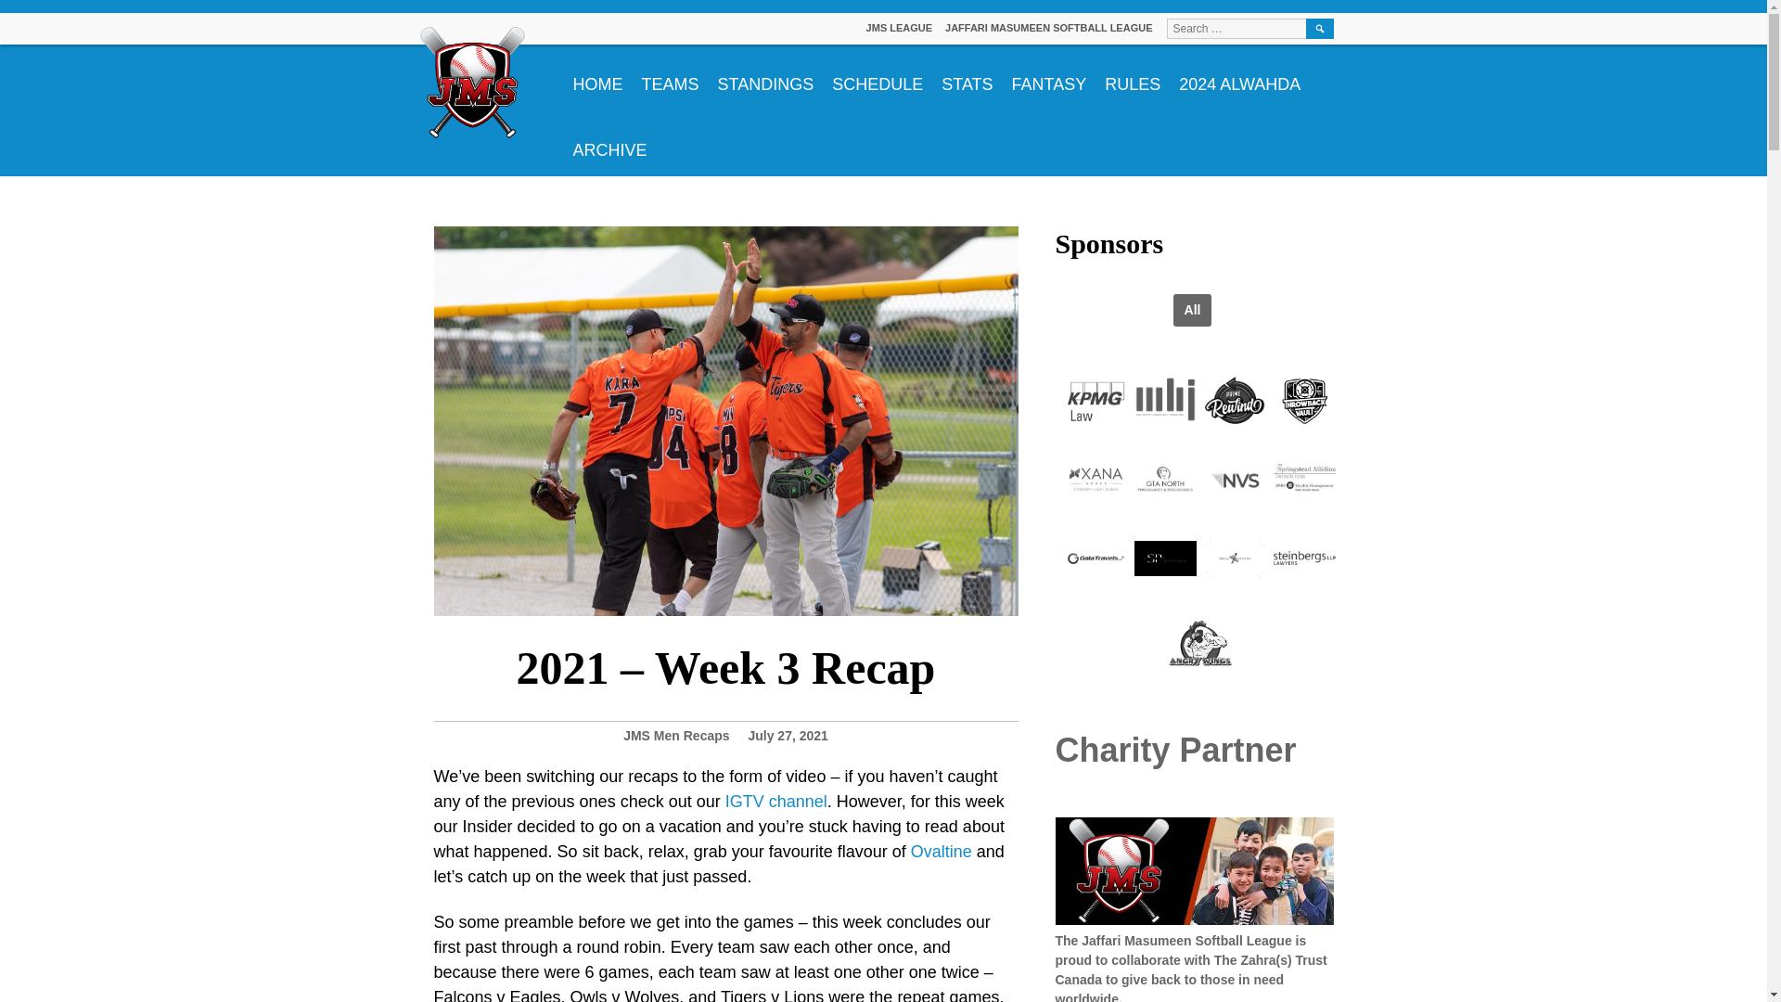 This screenshot has width=1781, height=1002. I want to click on RULES, so click(1132, 76).